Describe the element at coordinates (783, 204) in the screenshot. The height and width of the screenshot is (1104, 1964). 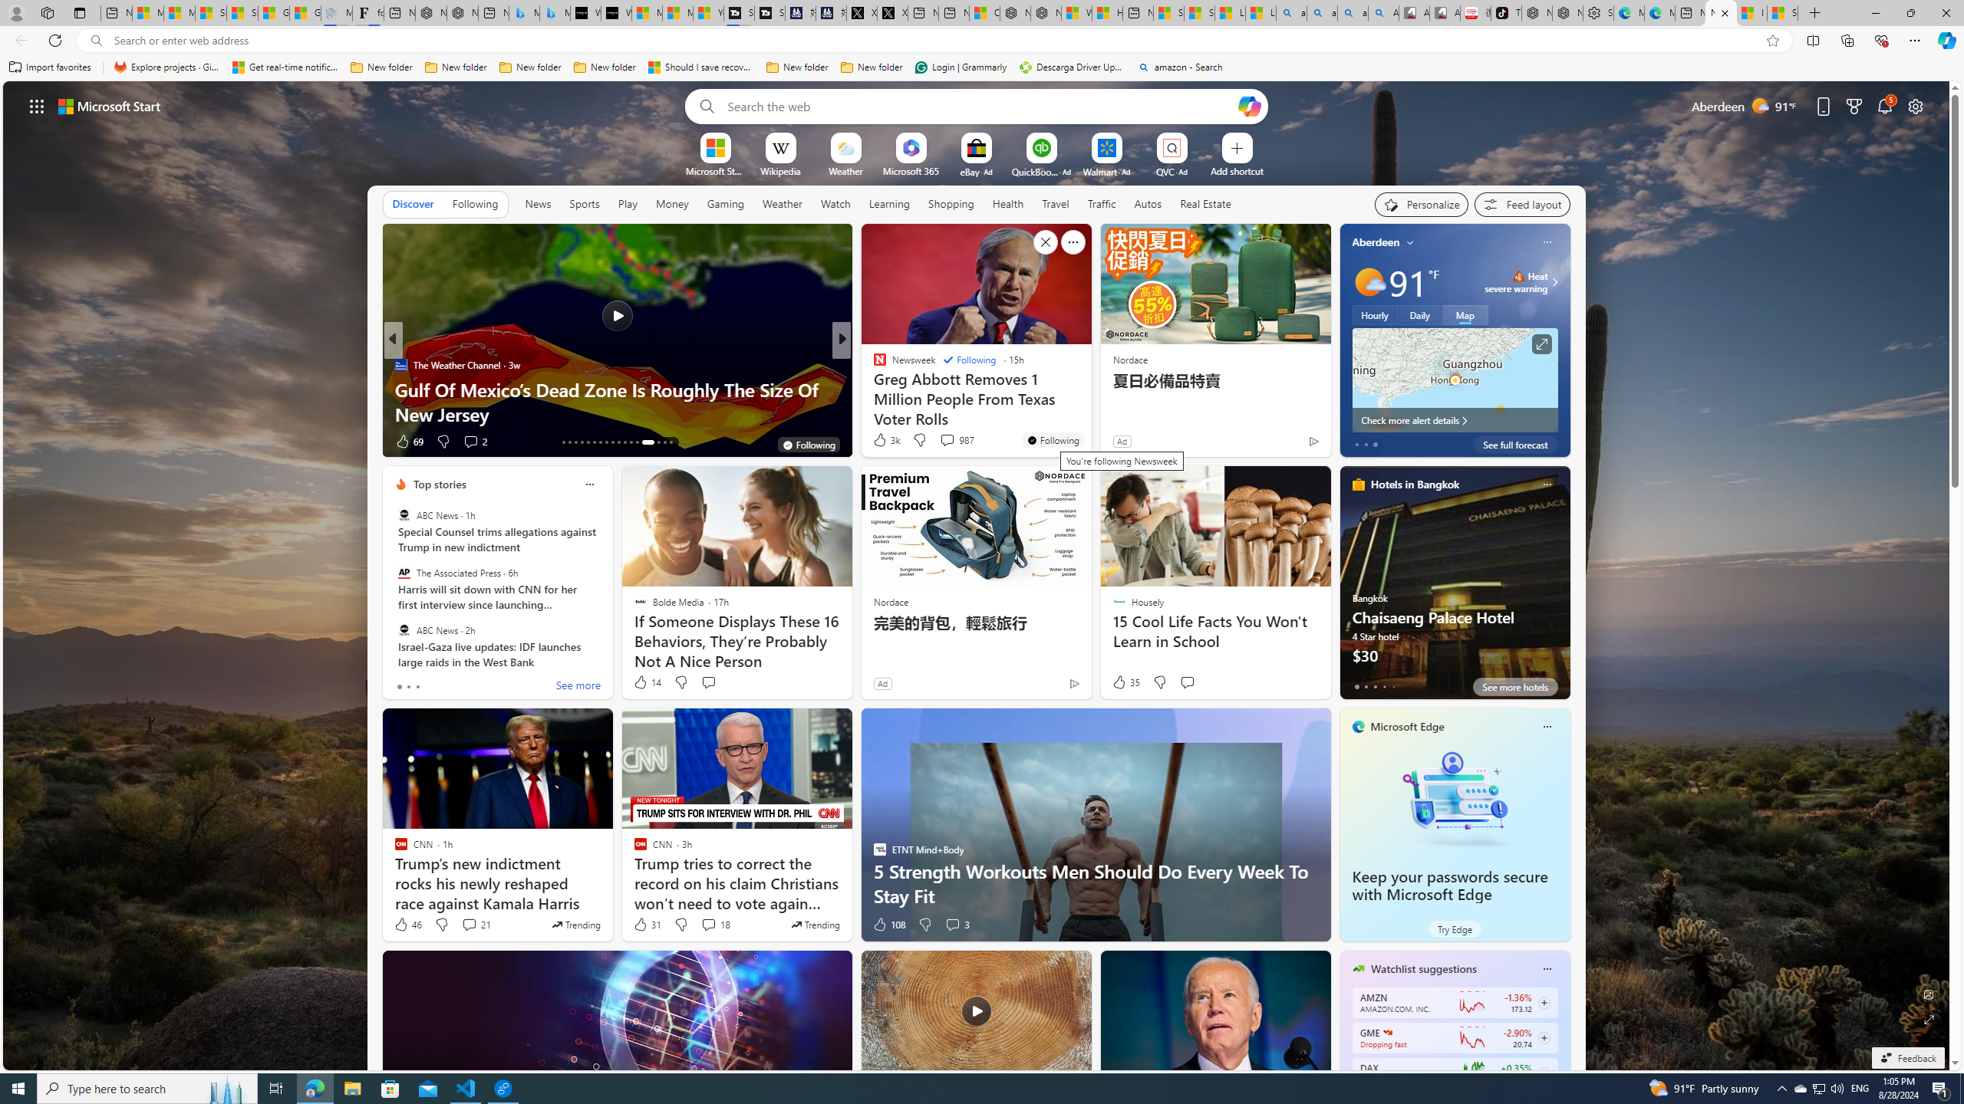
I see `Weather` at that location.